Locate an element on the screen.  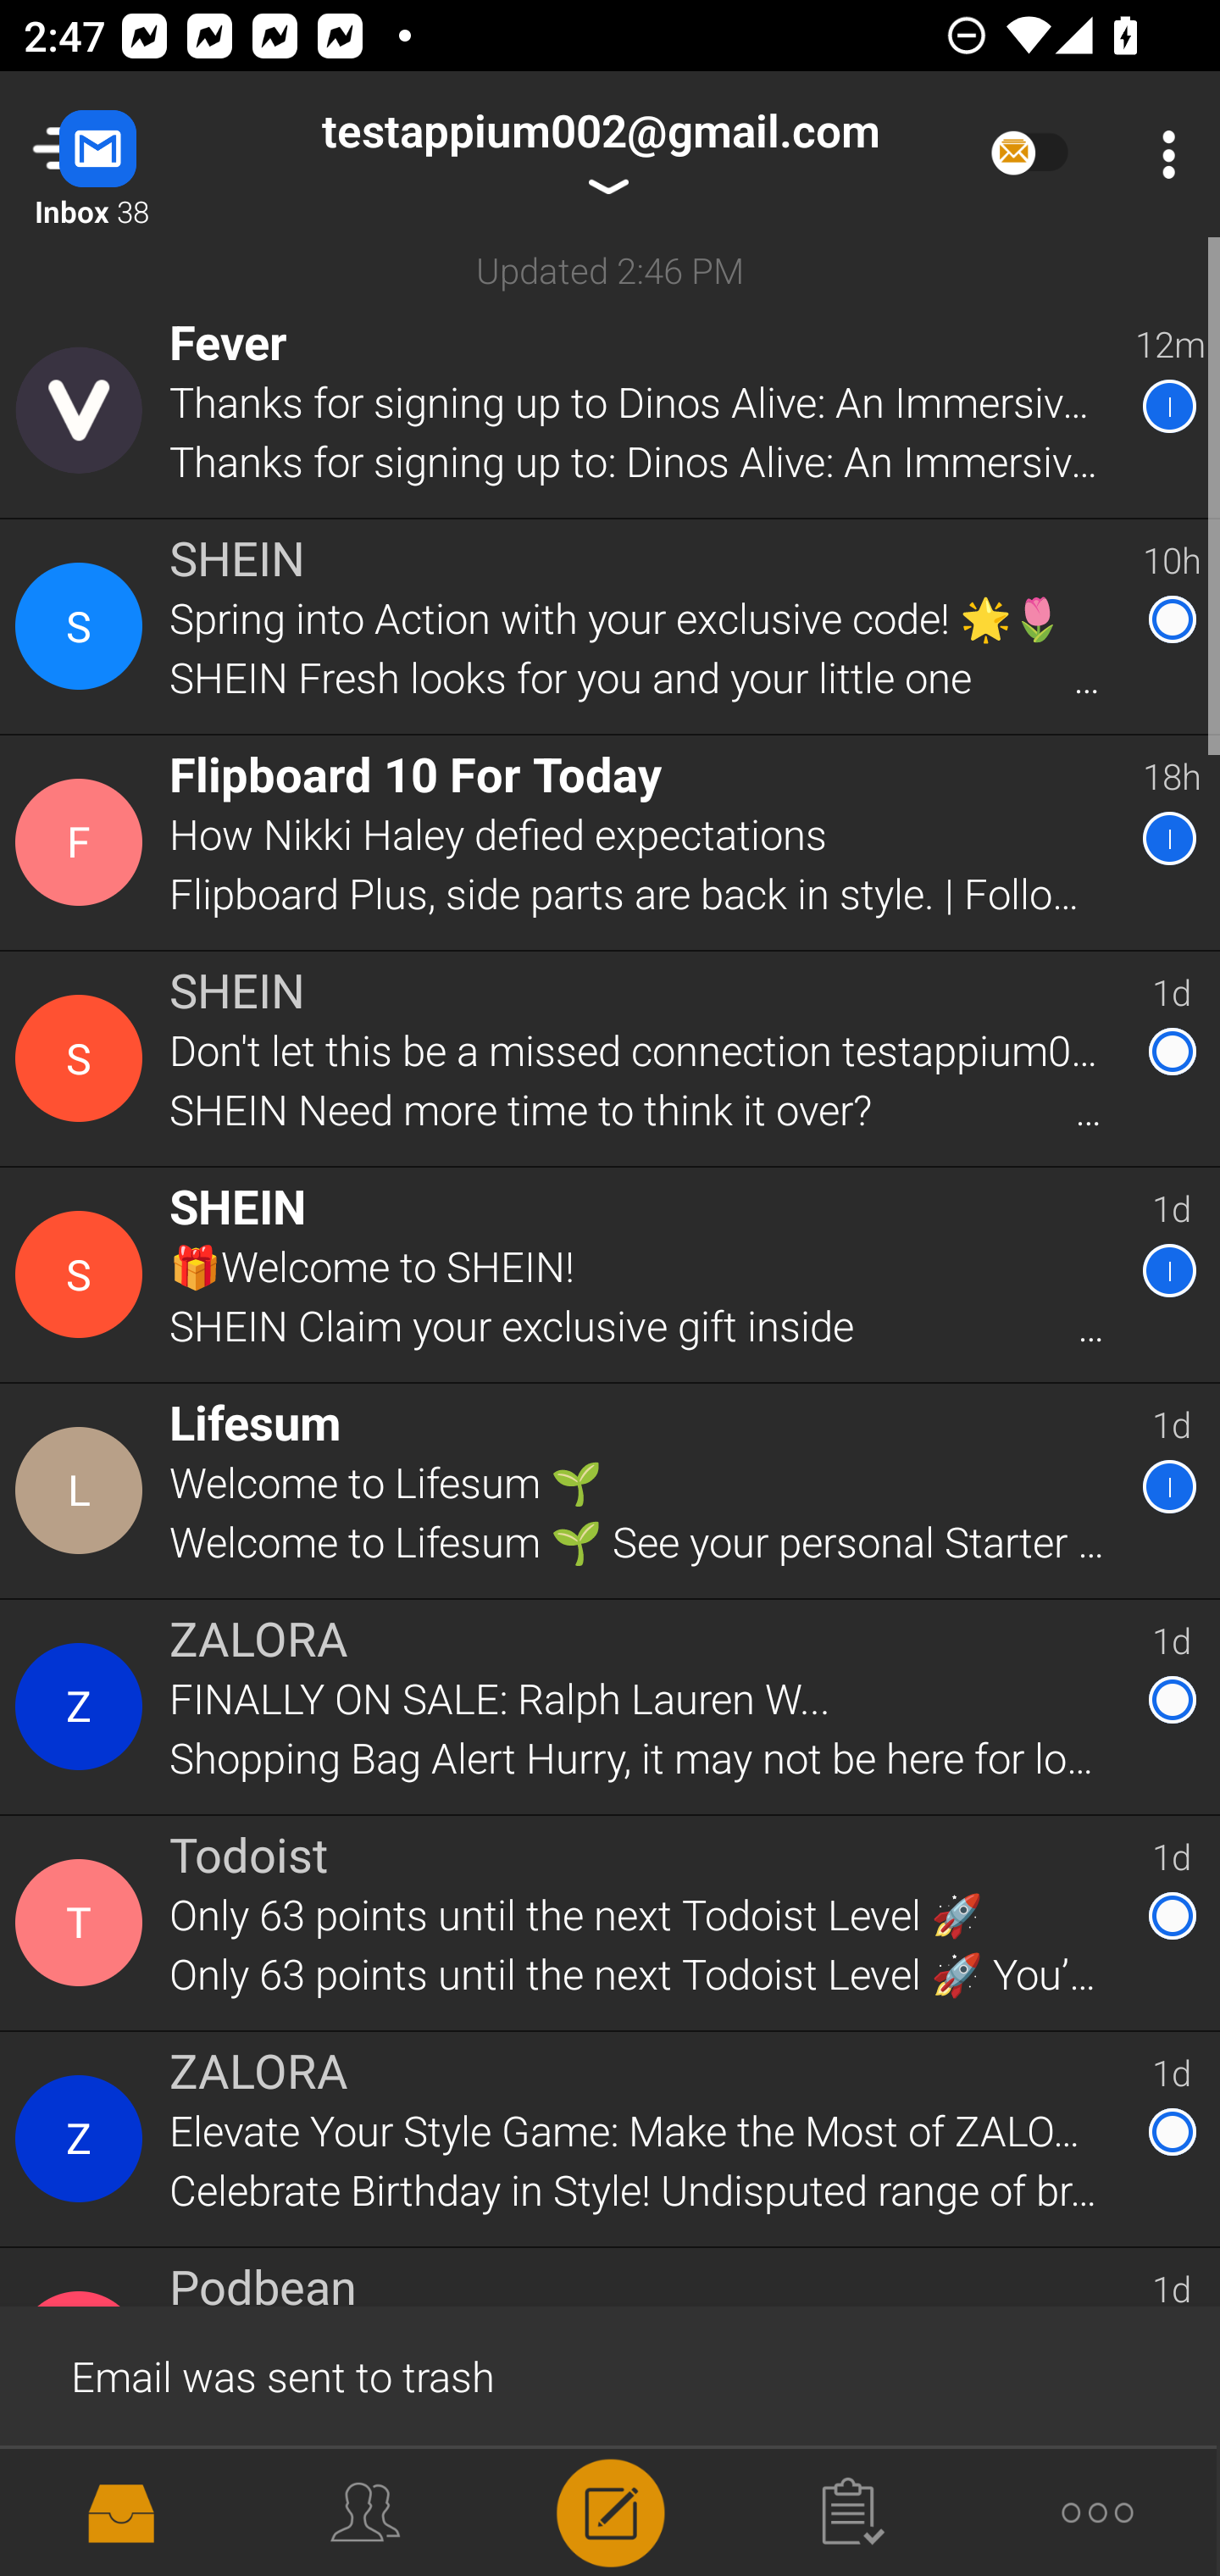
Contact Details is located at coordinates (83, 2139).